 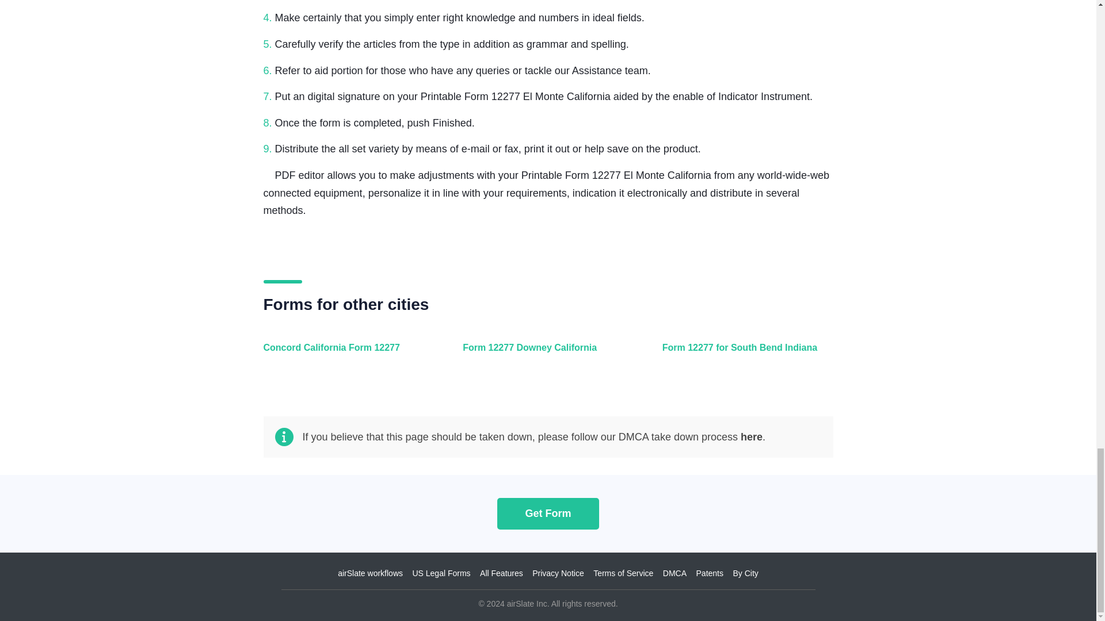 What do you see at coordinates (623, 573) in the screenshot?
I see `Terms of Service` at bounding box center [623, 573].